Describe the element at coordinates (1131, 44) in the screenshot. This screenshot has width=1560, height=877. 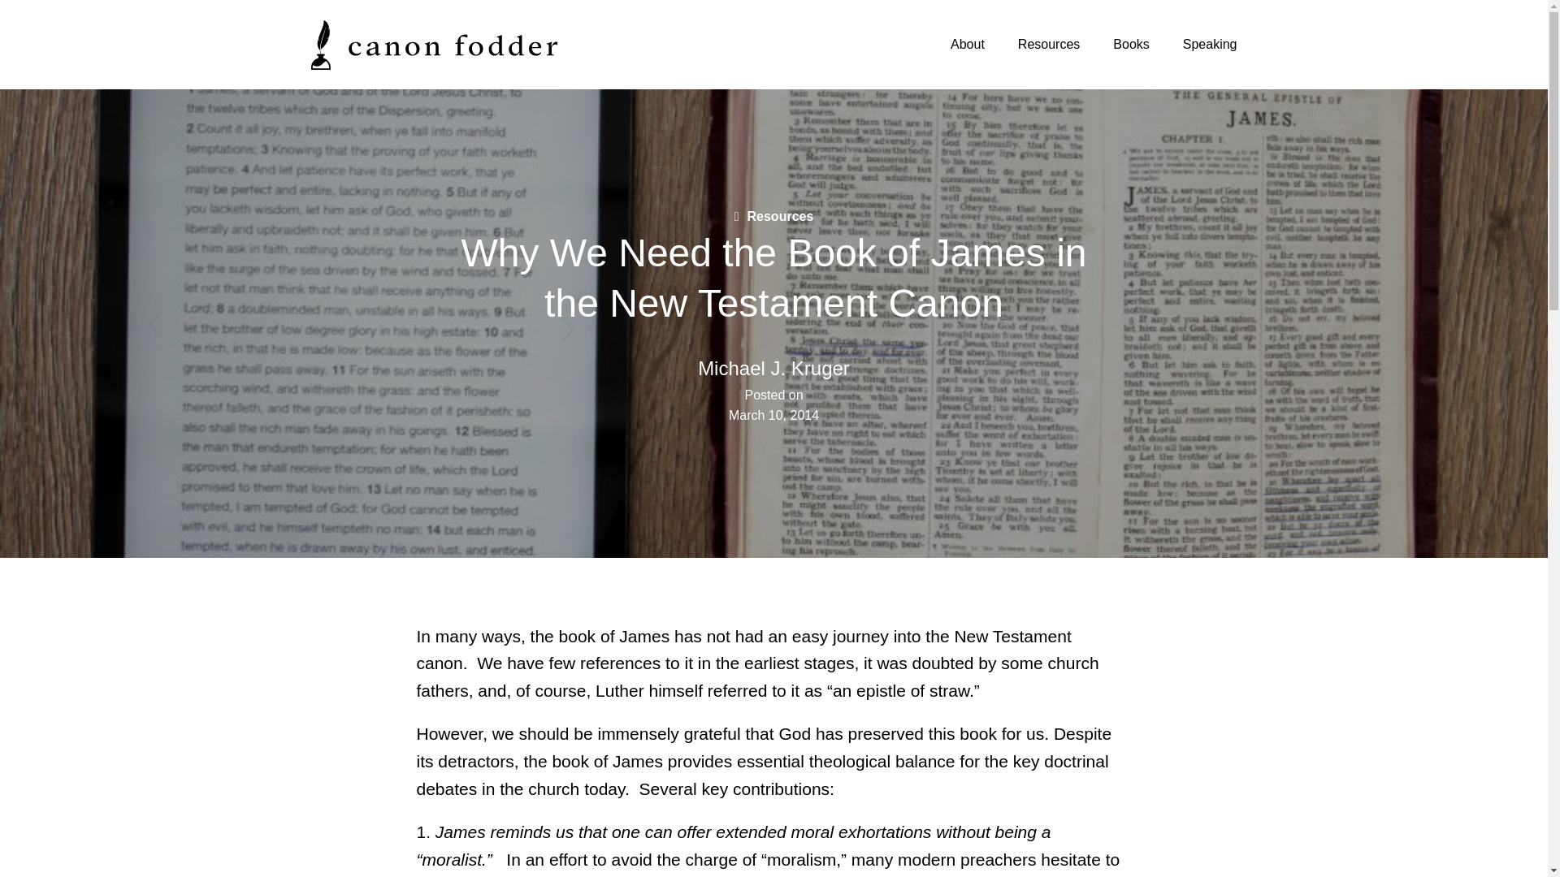
I see `Books` at that location.